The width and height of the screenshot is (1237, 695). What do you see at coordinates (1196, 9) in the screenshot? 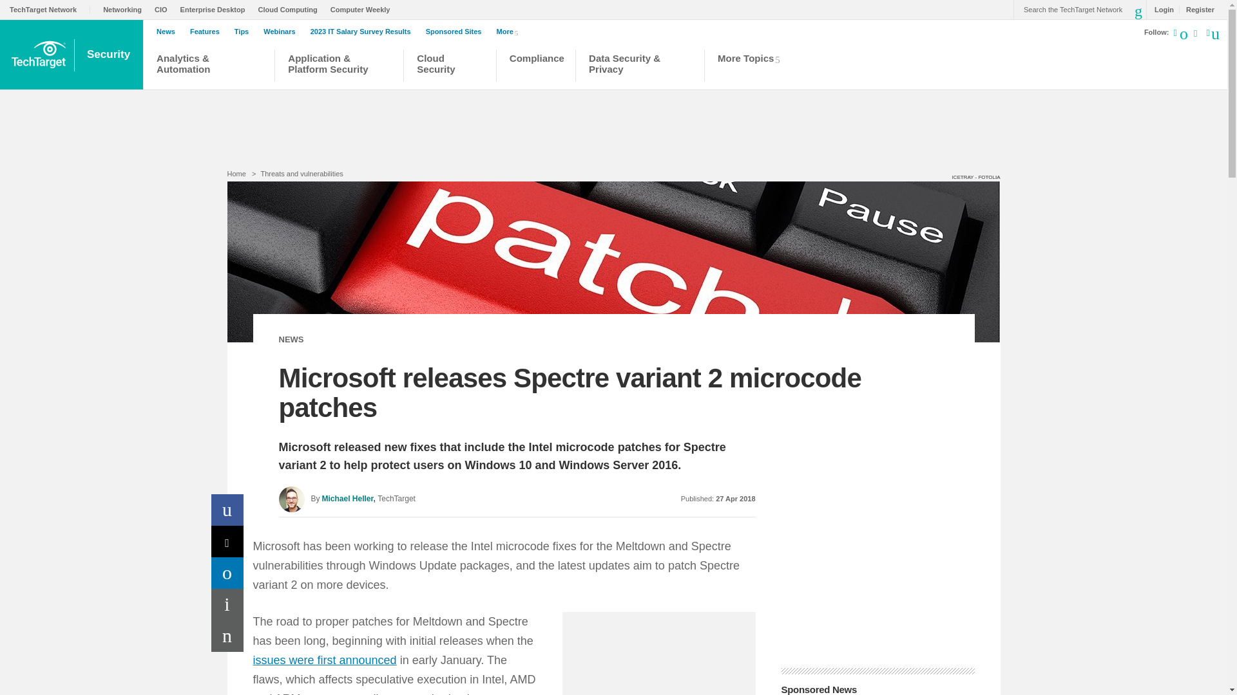
I see `Register` at bounding box center [1196, 9].